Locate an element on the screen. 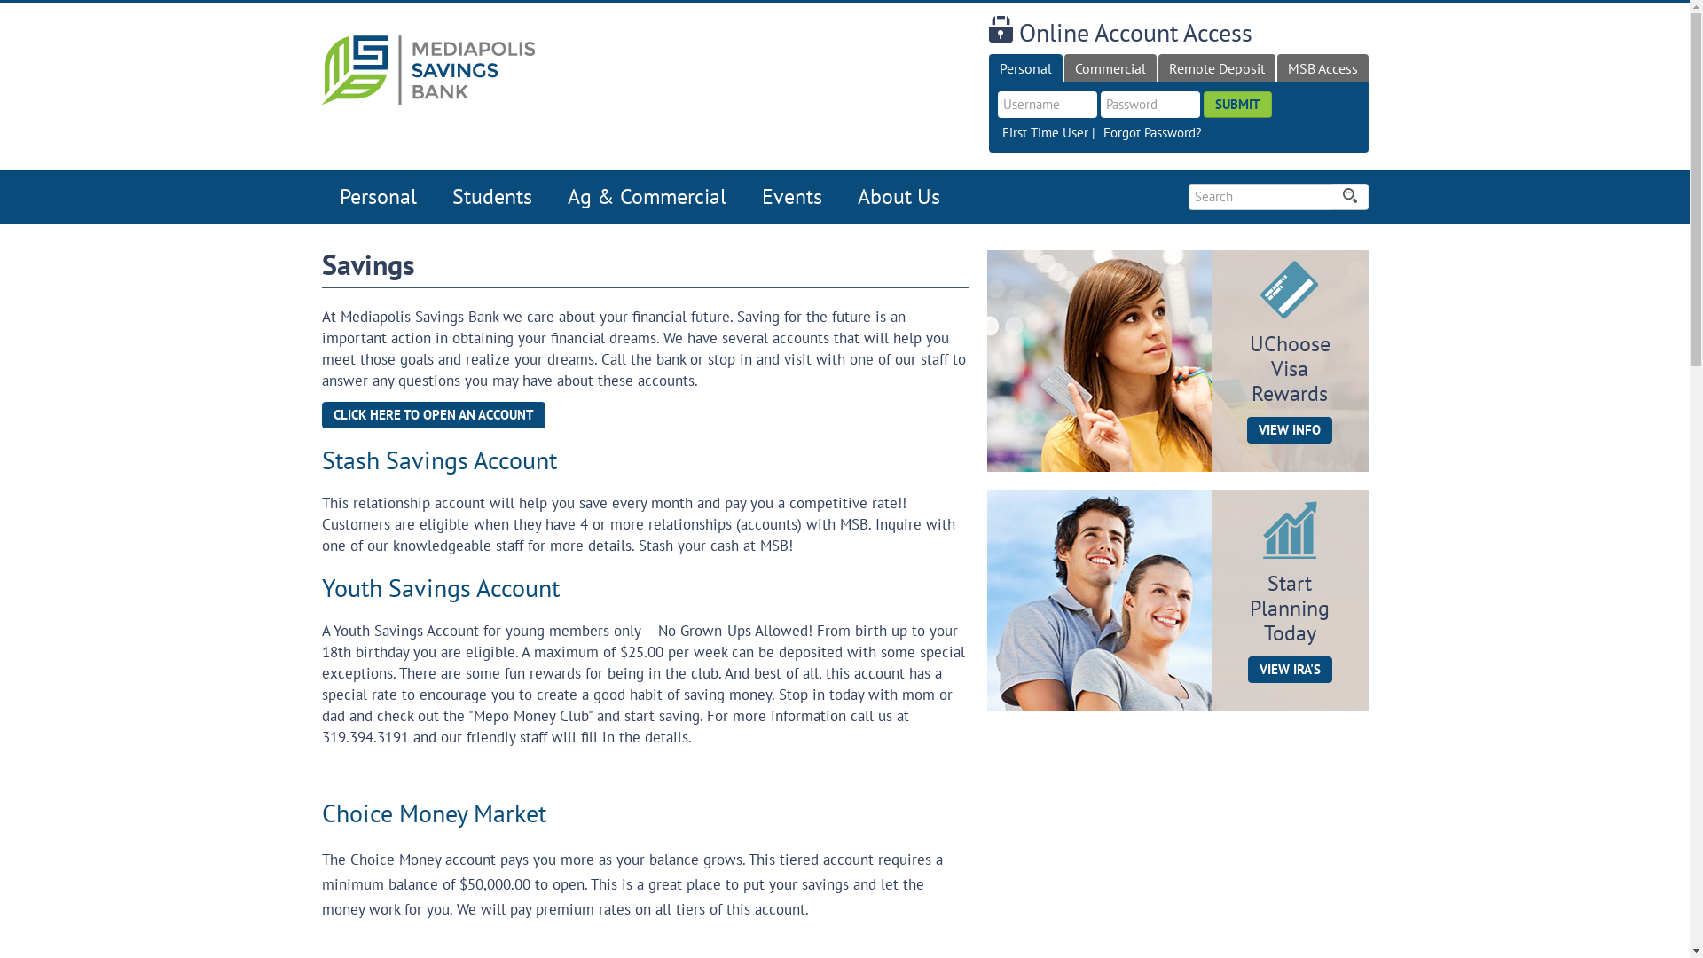 The image size is (1703, 958). Mediapolis Savings Bank is located at coordinates (429, 69).